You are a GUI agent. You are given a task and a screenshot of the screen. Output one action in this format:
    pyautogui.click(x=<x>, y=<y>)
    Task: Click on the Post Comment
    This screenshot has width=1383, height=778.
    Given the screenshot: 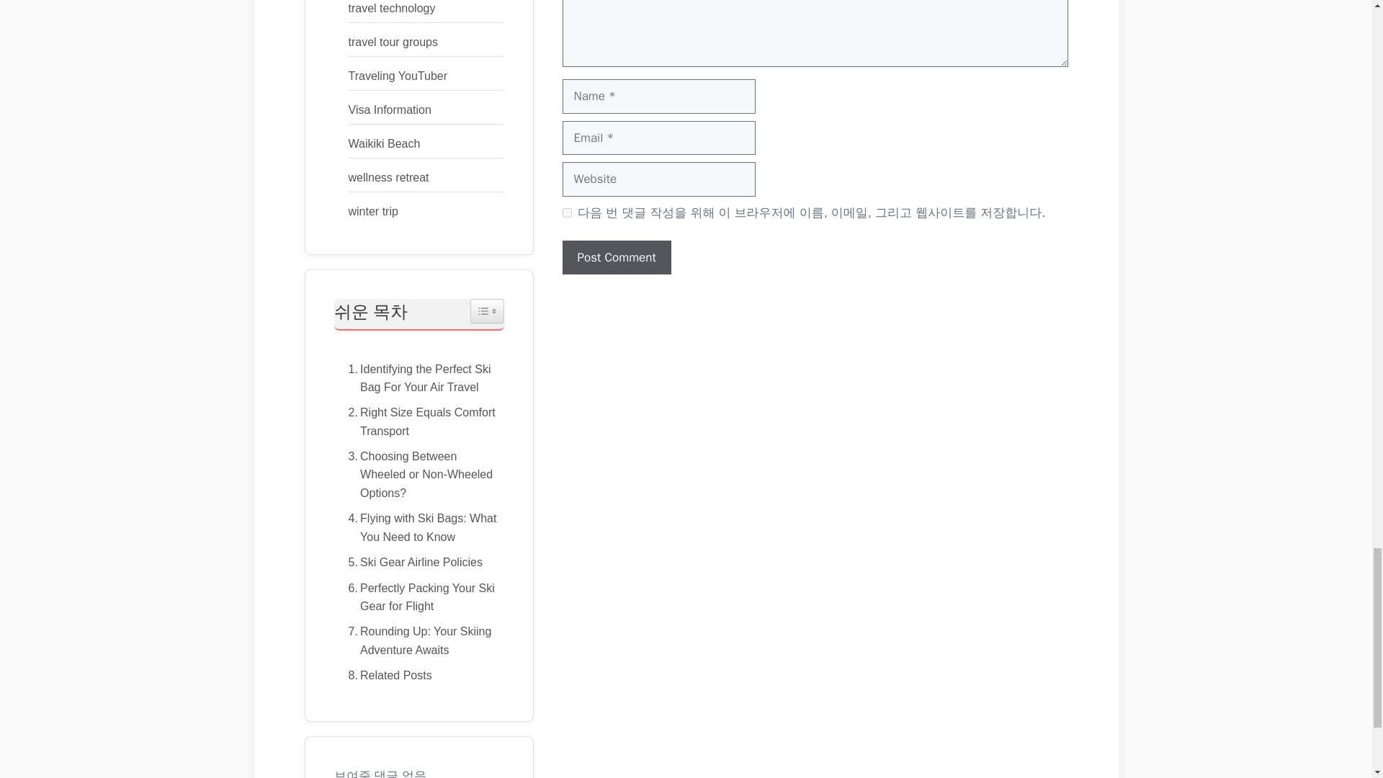 What is the action you would take?
    pyautogui.click(x=616, y=258)
    